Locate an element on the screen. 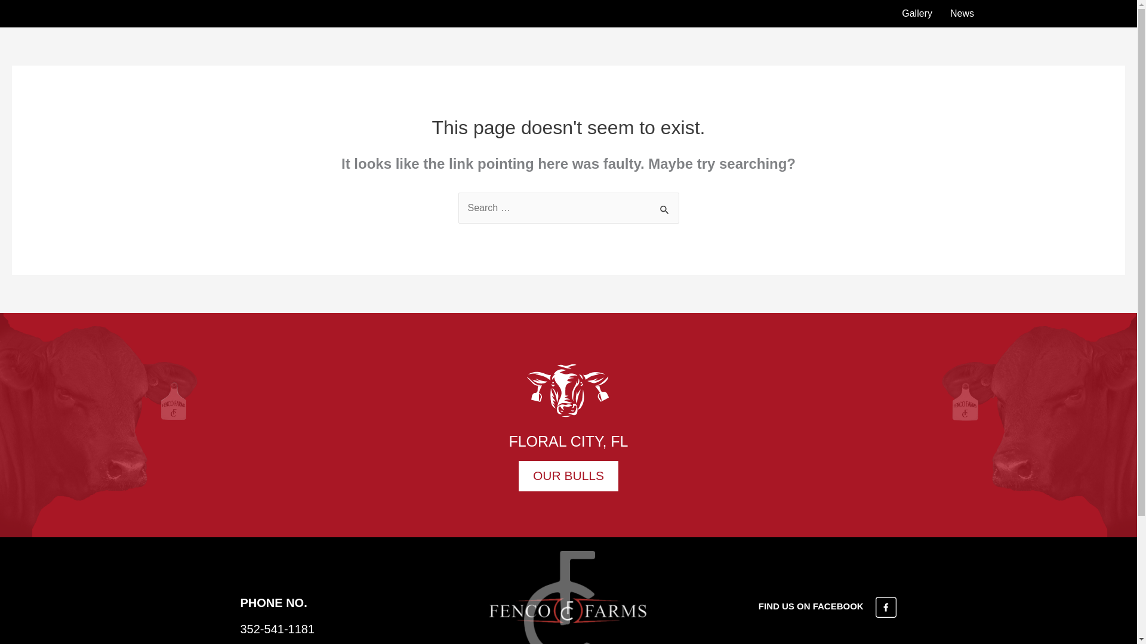  OUR BULLS is located at coordinates (568, 476).